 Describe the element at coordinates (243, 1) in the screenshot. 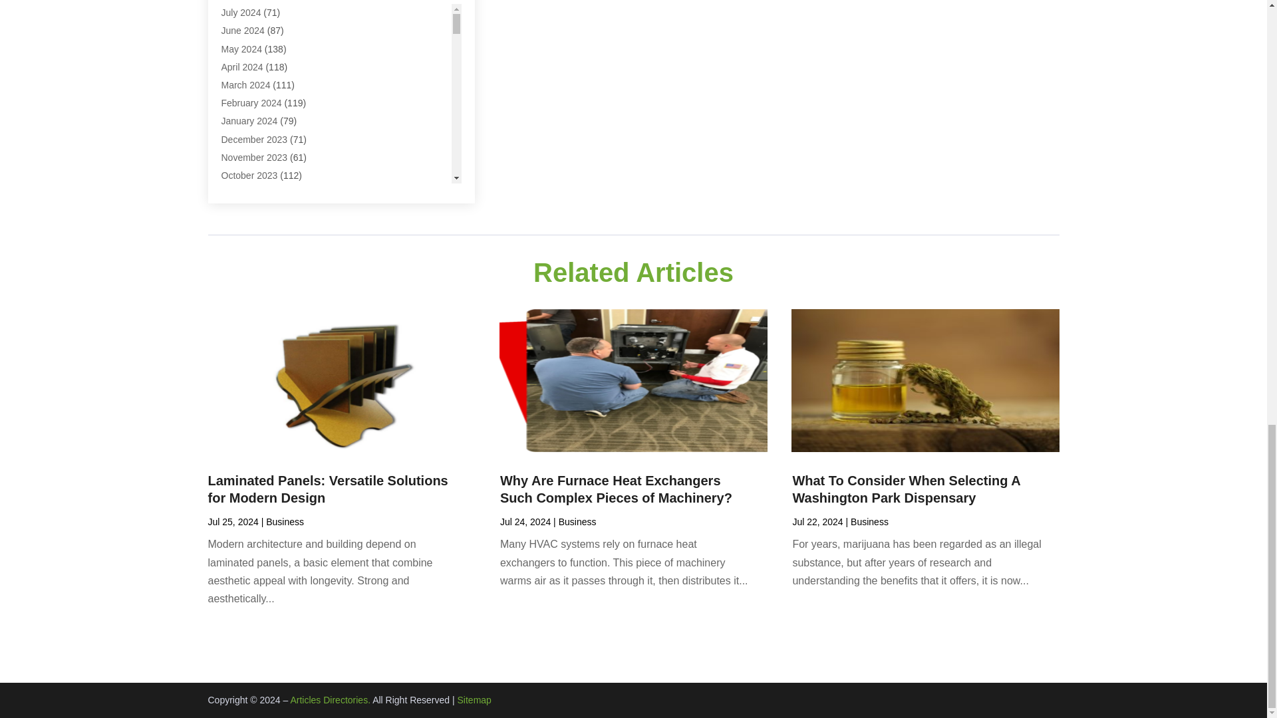

I see `Agriculture` at that location.